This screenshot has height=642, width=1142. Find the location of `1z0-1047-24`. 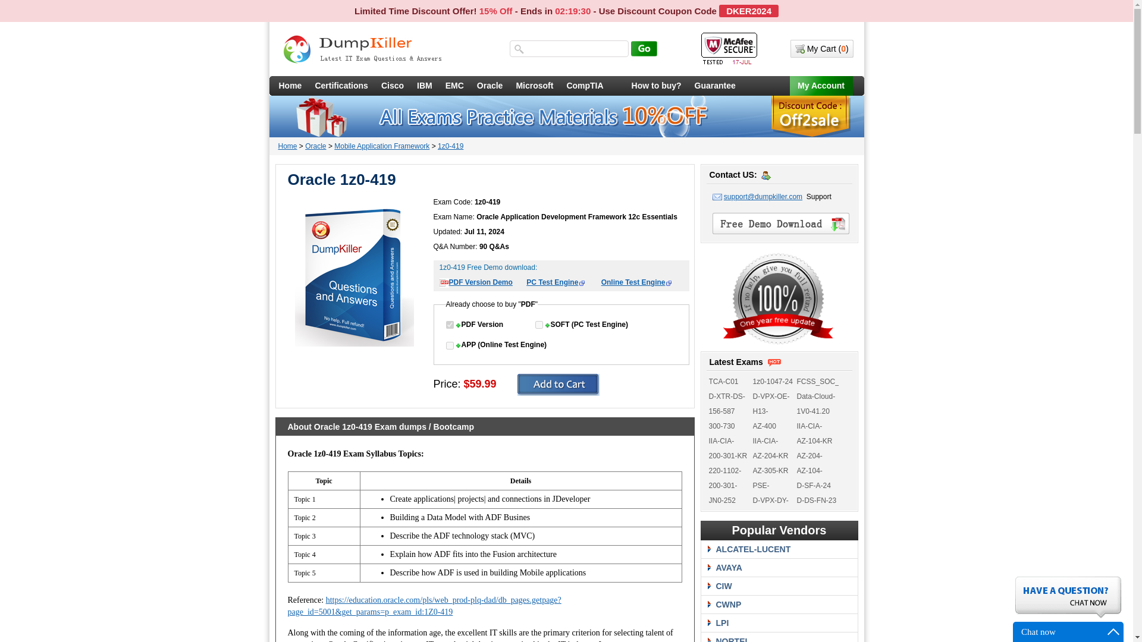

1z0-1047-24 is located at coordinates (772, 382).